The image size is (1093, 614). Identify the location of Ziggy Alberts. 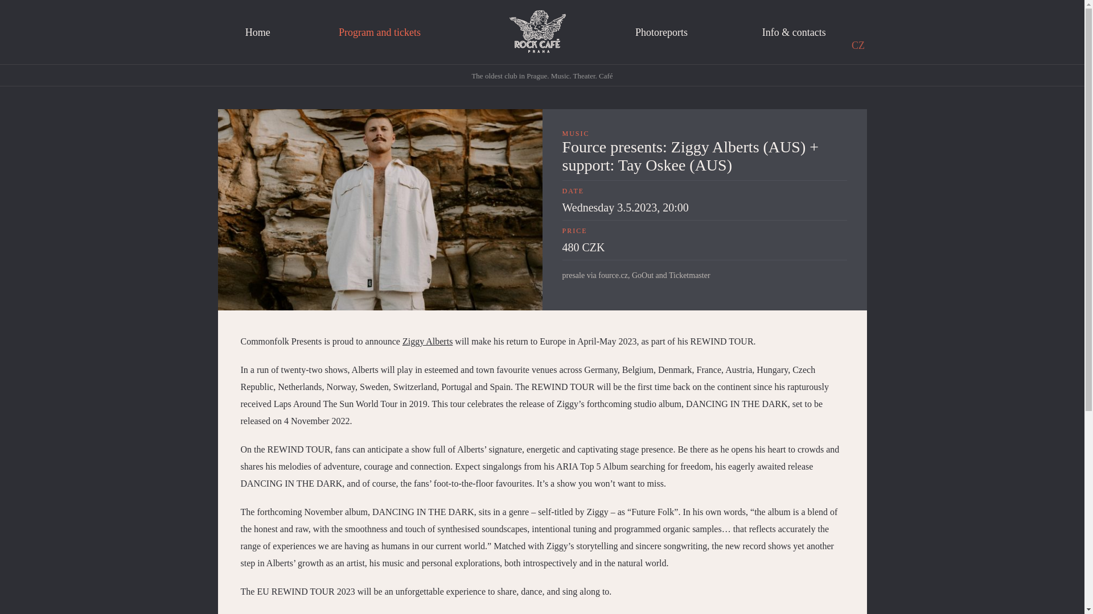
(427, 341).